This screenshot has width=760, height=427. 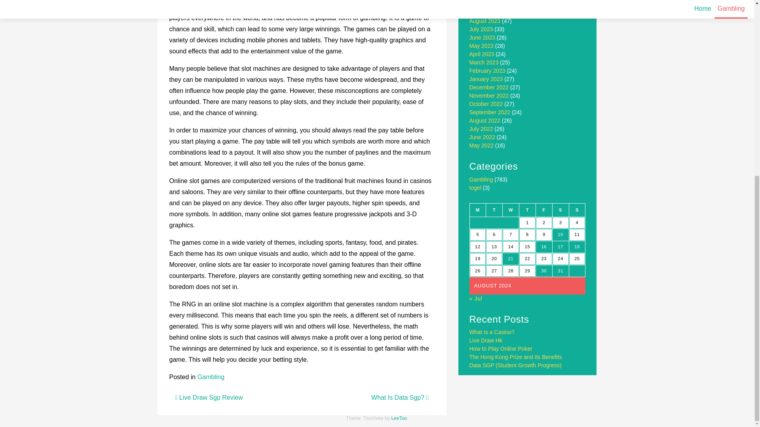 What do you see at coordinates (482, 37) in the screenshot?
I see `June 2023` at bounding box center [482, 37].